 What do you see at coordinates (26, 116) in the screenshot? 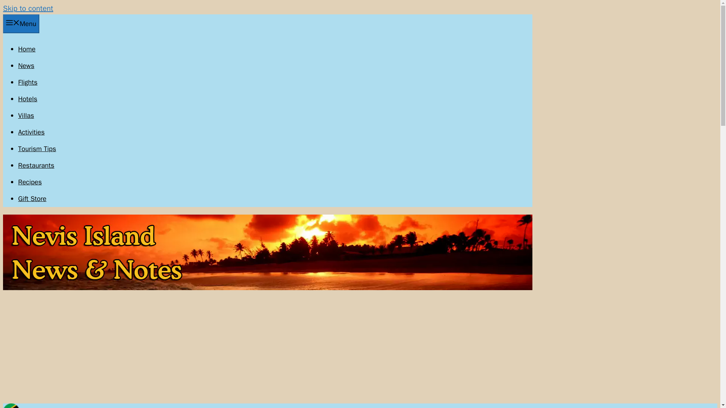
I see `Nevis Villa Rentals` at bounding box center [26, 116].